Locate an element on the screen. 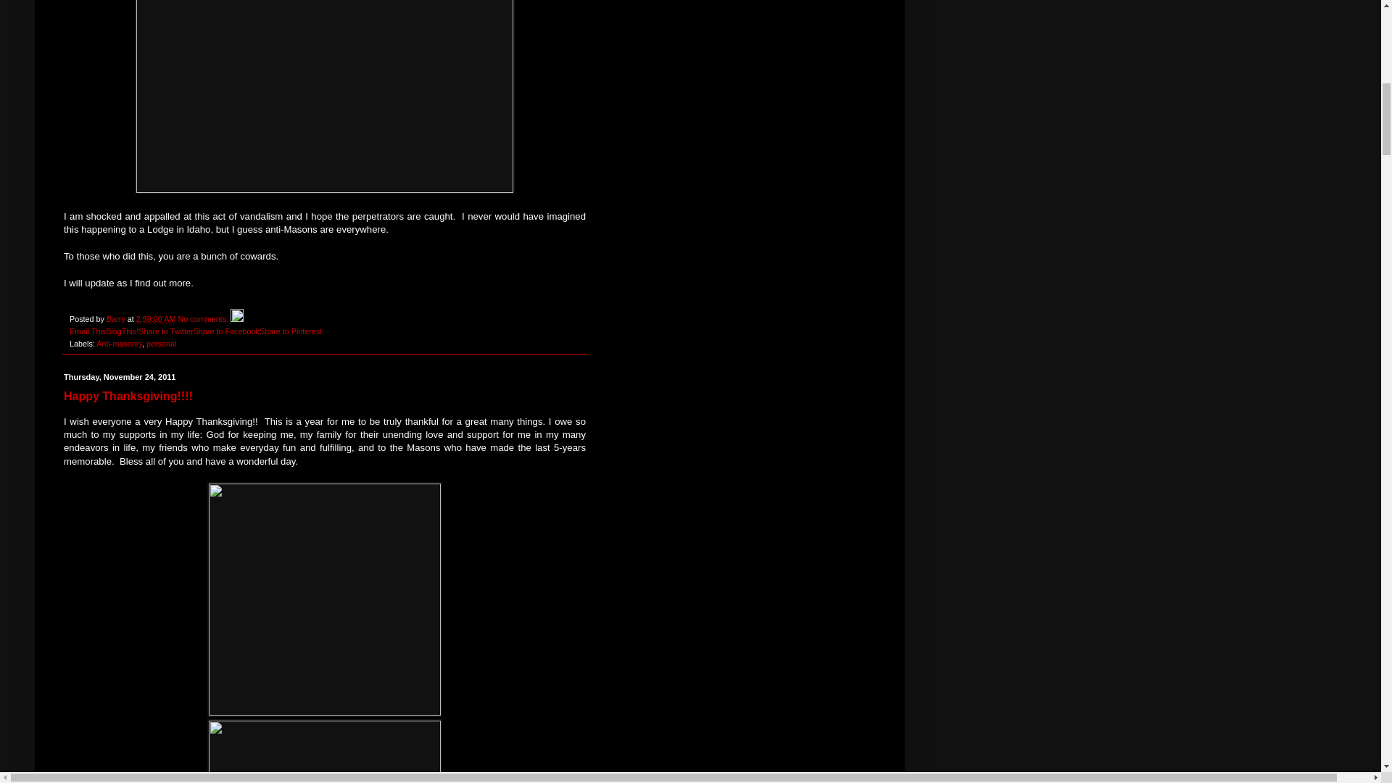  Email This is located at coordinates (87, 331).